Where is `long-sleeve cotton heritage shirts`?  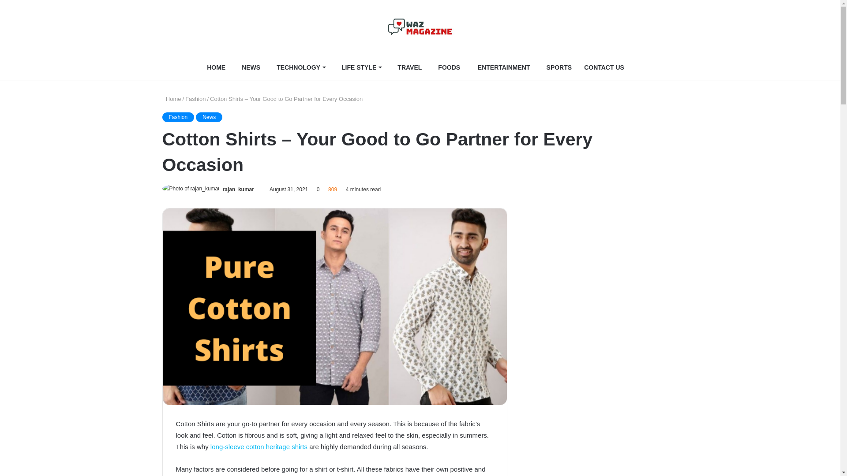
long-sleeve cotton heritage shirts is located at coordinates (259, 446).